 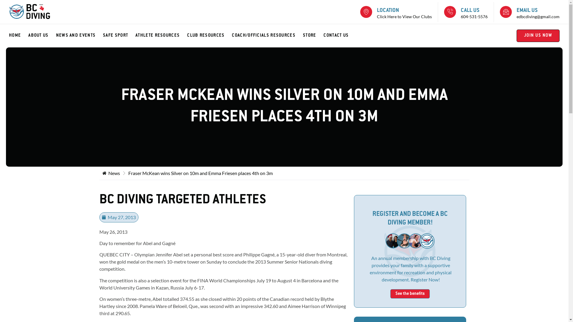 What do you see at coordinates (19, 36) in the screenshot?
I see `HOME` at bounding box center [19, 36].